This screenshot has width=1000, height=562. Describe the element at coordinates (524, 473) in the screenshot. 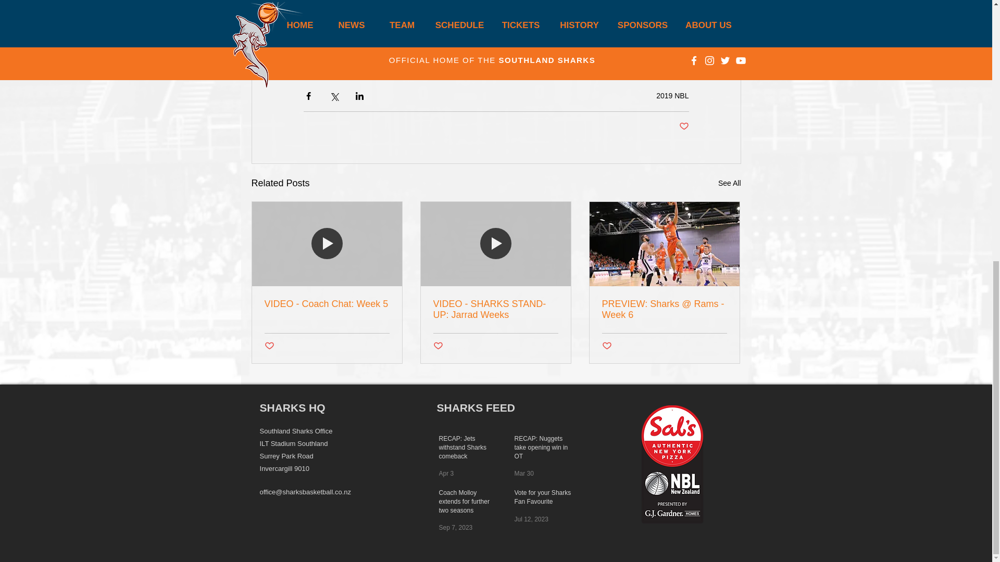

I see `Mar 30` at that location.